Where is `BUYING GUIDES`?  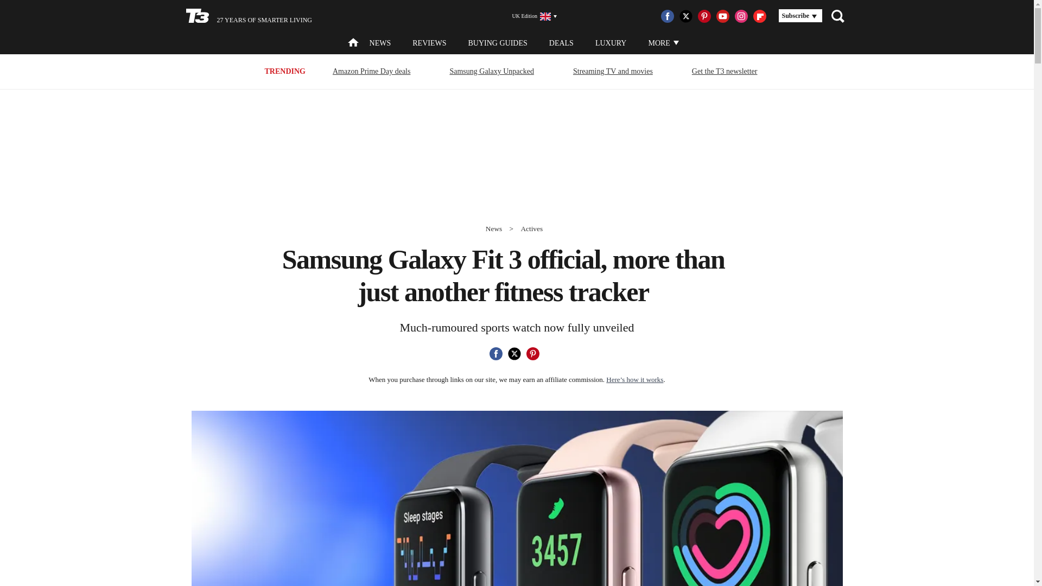
BUYING GUIDES is located at coordinates (497, 43).